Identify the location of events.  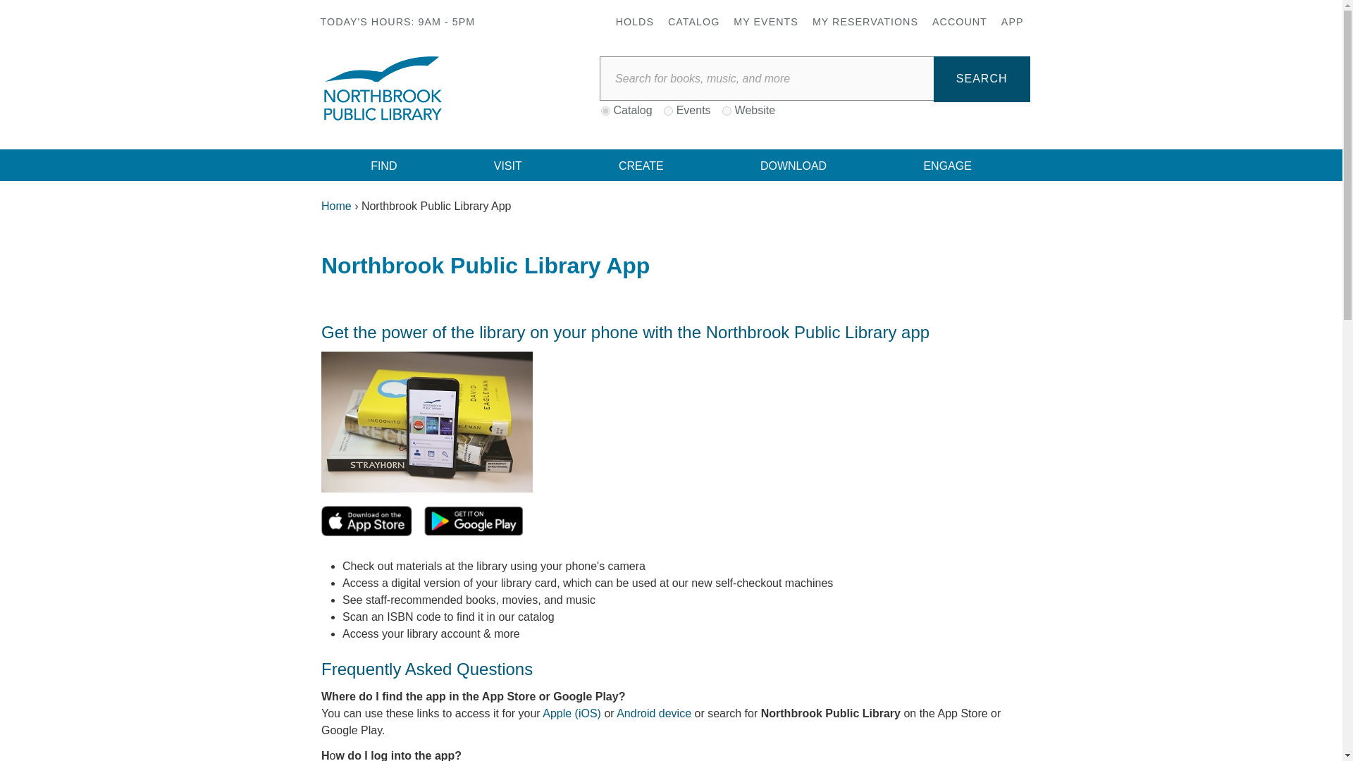
(668, 111).